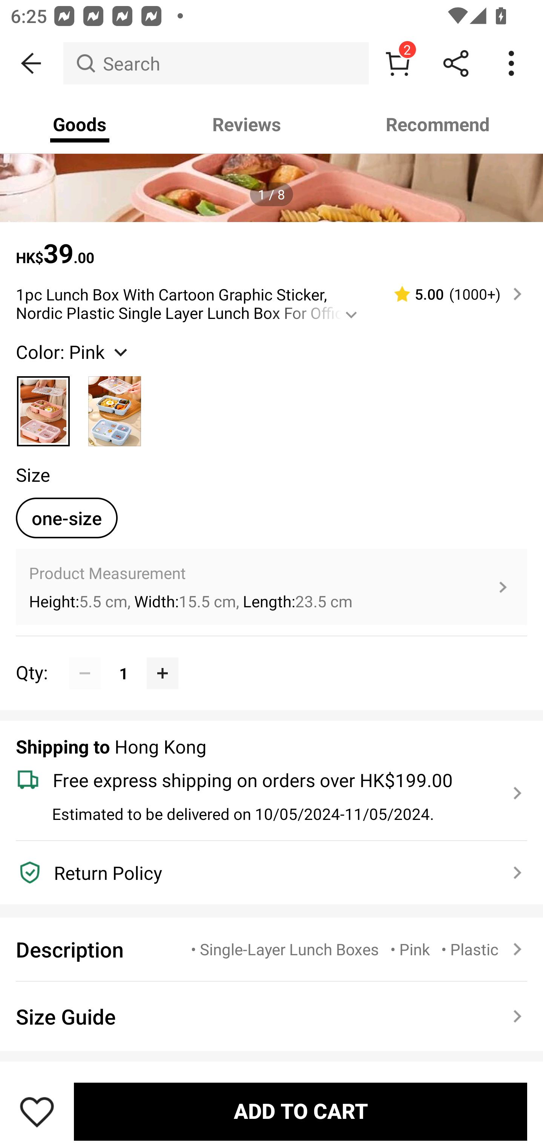  Describe the element at coordinates (271, 1016) in the screenshot. I see `Size Guide` at that location.